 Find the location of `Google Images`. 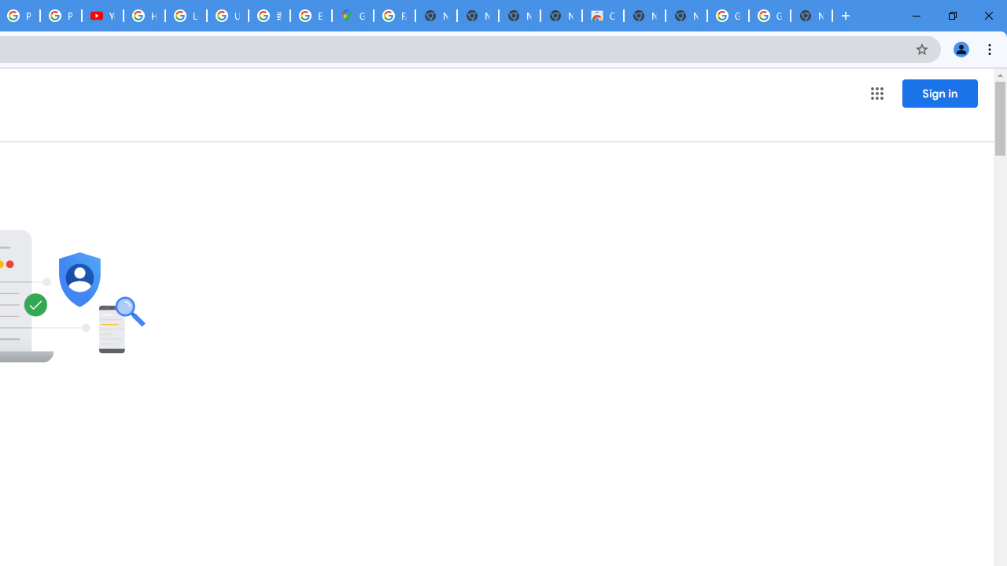

Google Images is located at coordinates (769, 16).